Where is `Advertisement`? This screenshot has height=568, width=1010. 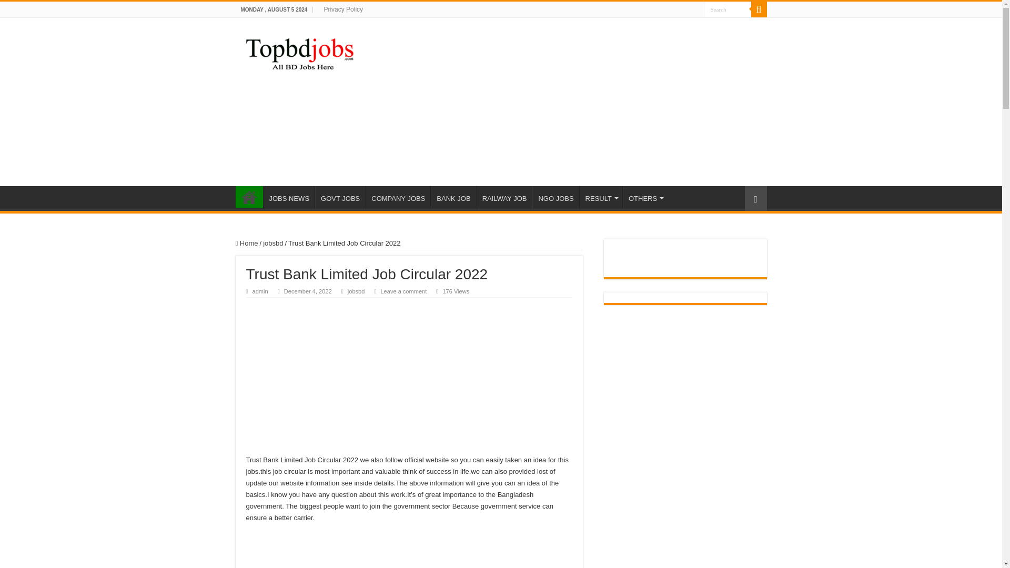
Advertisement is located at coordinates (409, 377).